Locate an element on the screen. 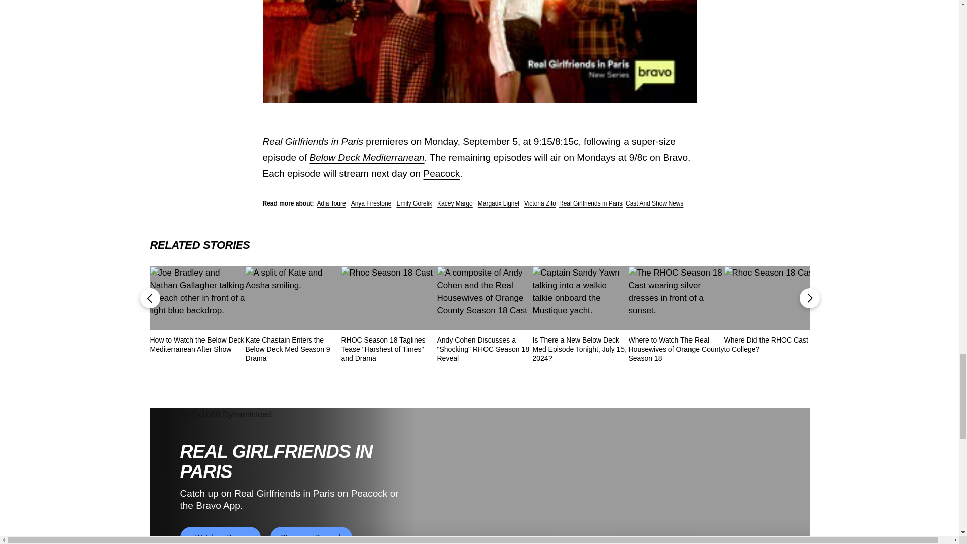 Image resolution: width=967 pixels, height=544 pixels. Adja Toure is located at coordinates (331, 203).